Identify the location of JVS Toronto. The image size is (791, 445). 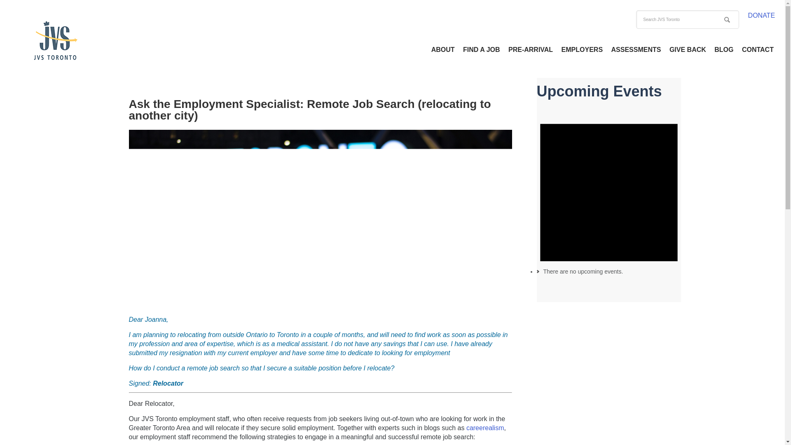
(55, 40).